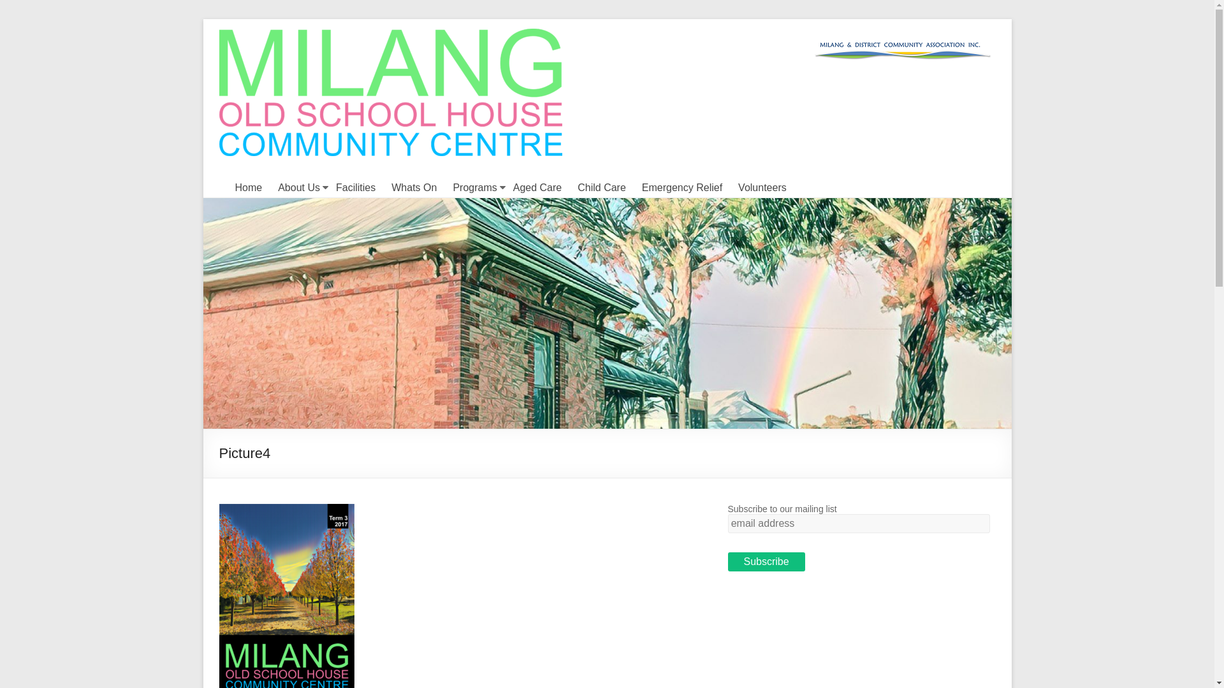 This screenshot has height=688, width=1224. Describe the element at coordinates (356, 188) in the screenshot. I see `Facilities` at that location.